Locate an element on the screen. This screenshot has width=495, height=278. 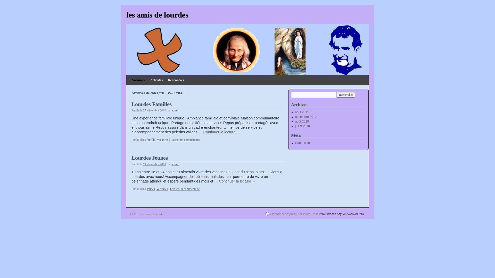
Lourdes Familles is located at coordinates (152, 104).